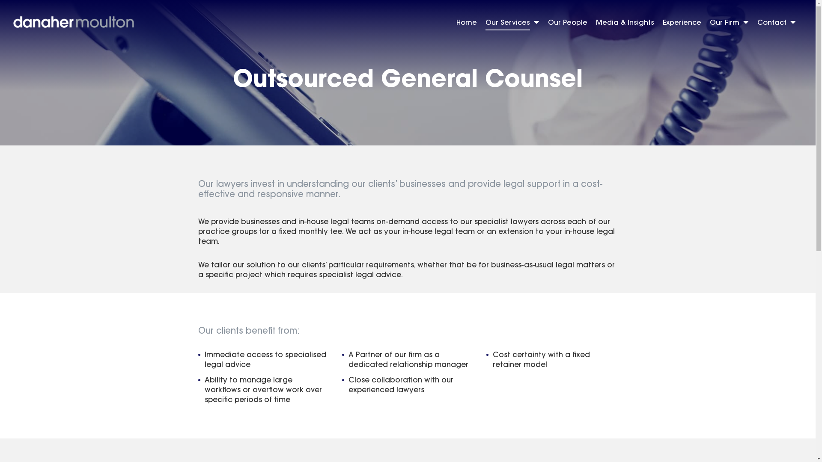  What do you see at coordinates (682, 24) in the screenshot?
I see `Experience` at bounding box center [682, 24].